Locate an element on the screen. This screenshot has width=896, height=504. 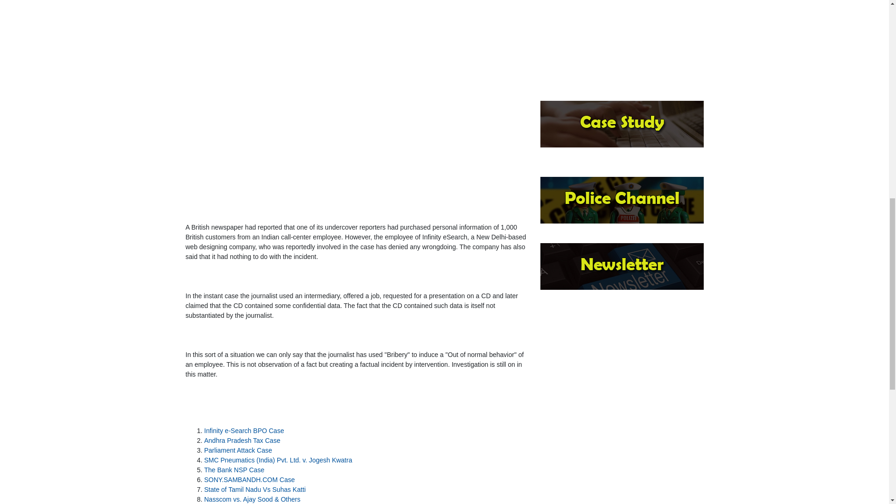
Andhra Pradesh Tax Case is located at coordinates (242, 441).